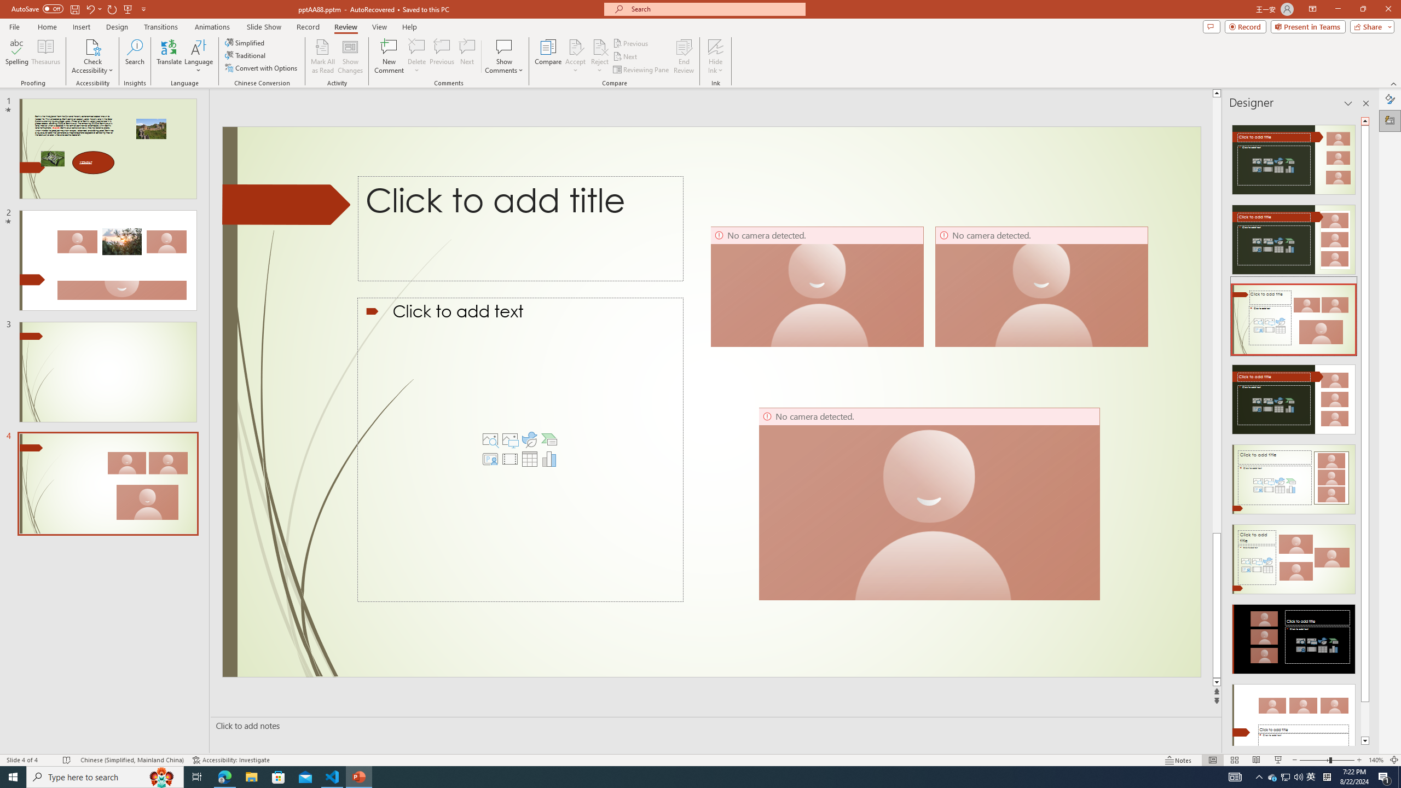 The image size is (1401, 788). I want to click on Page down, so click(1365, 719).